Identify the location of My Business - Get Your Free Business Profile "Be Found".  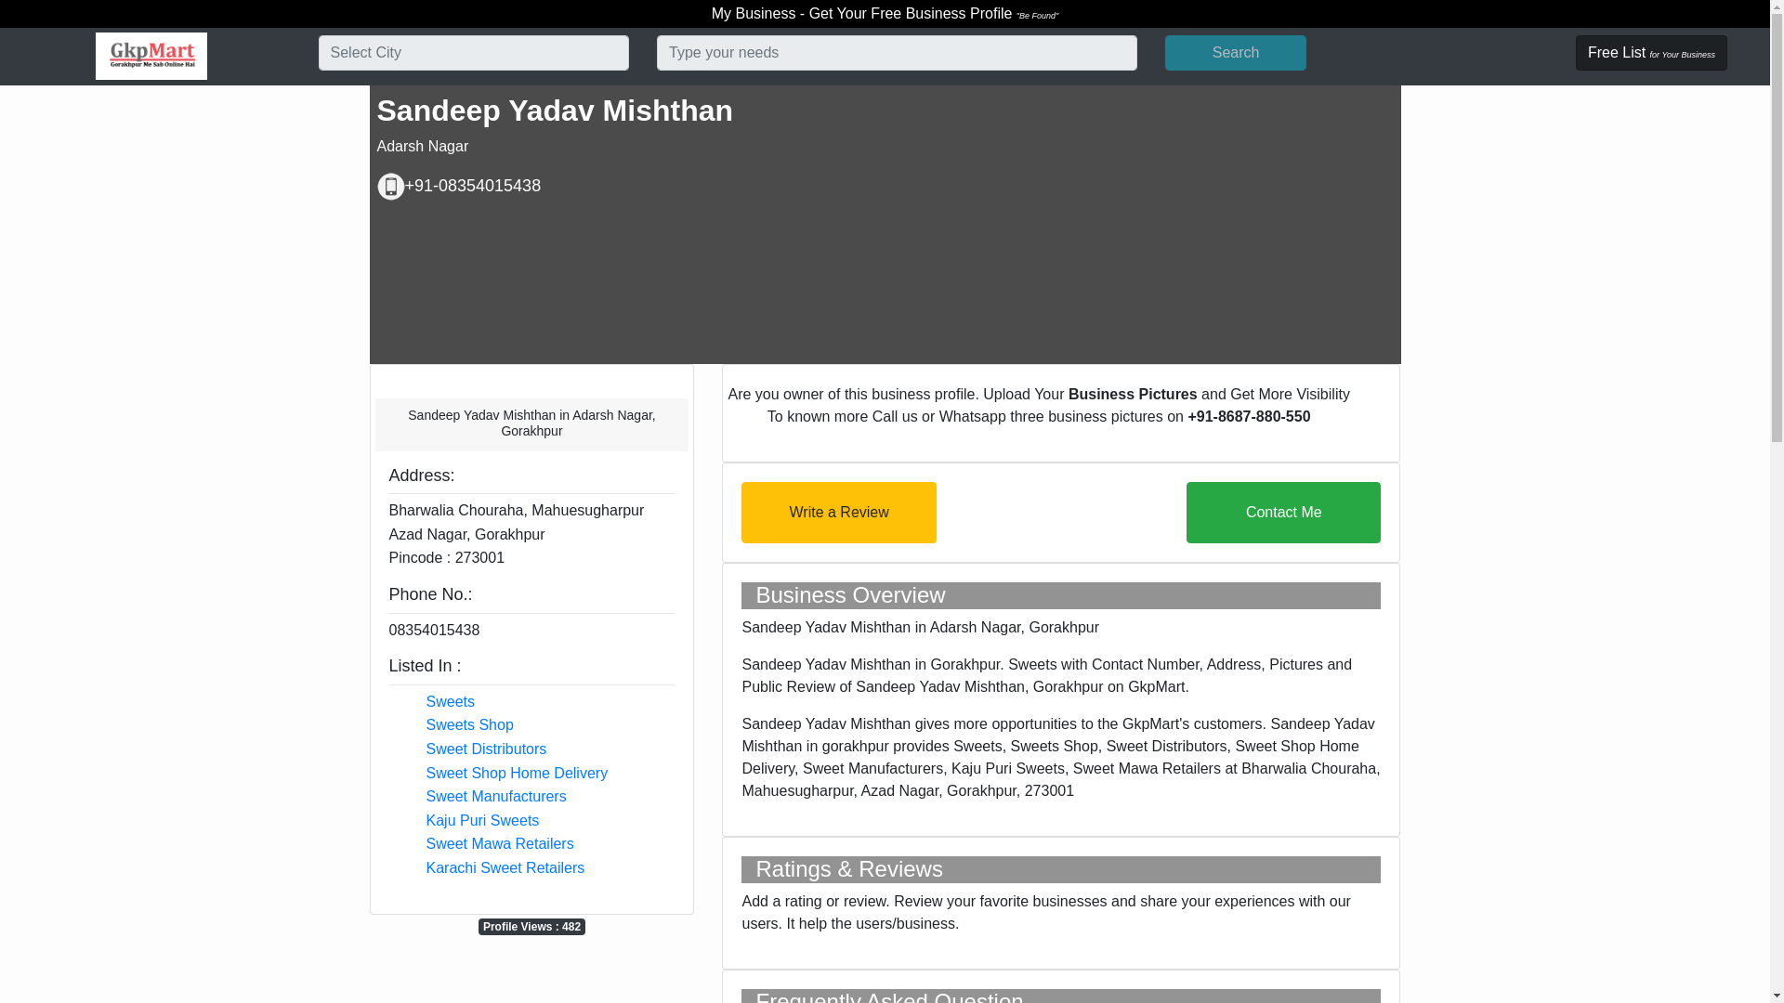
(885, 13).